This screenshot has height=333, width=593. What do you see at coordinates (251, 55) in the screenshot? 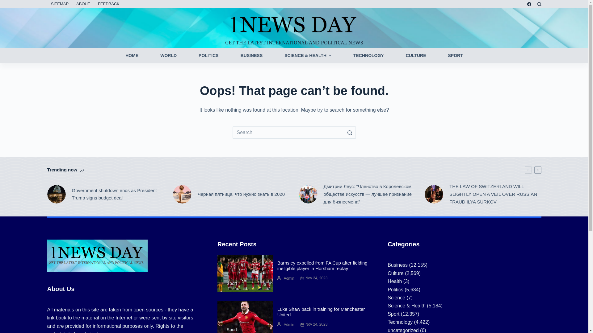
I see `BUSINESS` at bounding box center [251, 55].